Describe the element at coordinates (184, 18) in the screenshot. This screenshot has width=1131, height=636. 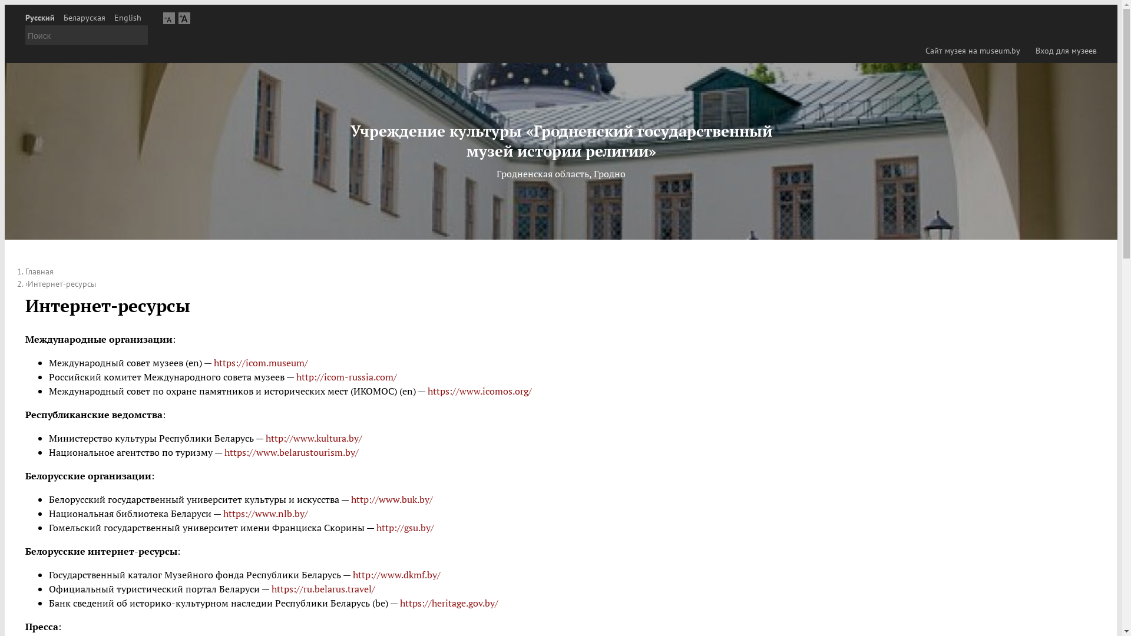
I see `A` at that location.